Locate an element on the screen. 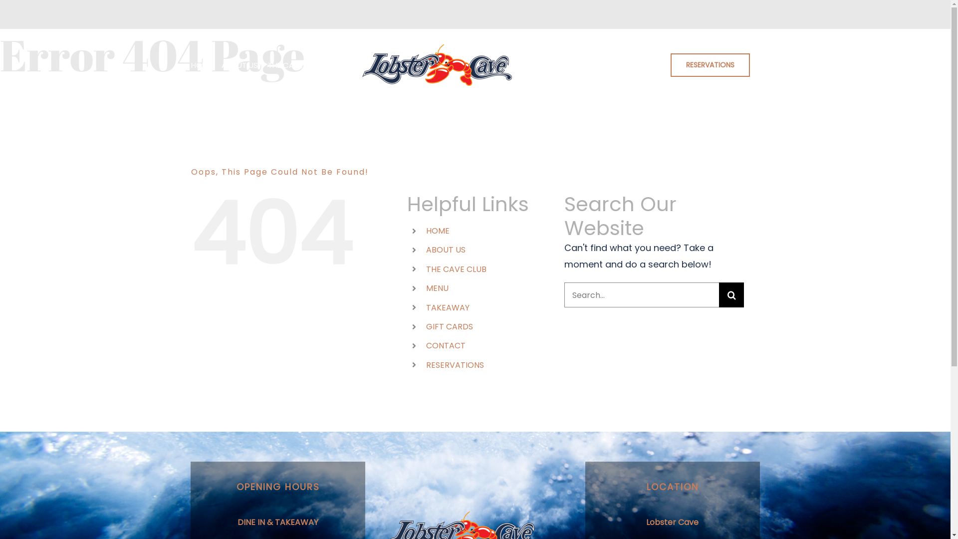 Image resolution: width=958 pixels, height=539 pixels. GIFT CARDS is located at coordinates (450, 326).